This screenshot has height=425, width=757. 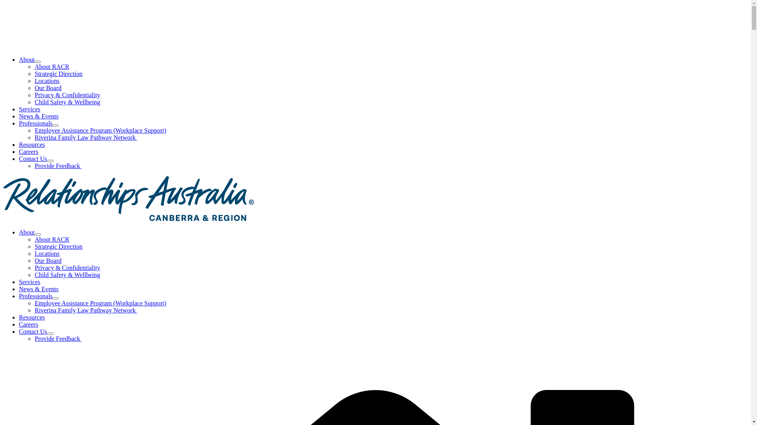 What do you see at coordinates (28, 152) in the screenshot?
I see `Careers` at bounding box center [28, 152].